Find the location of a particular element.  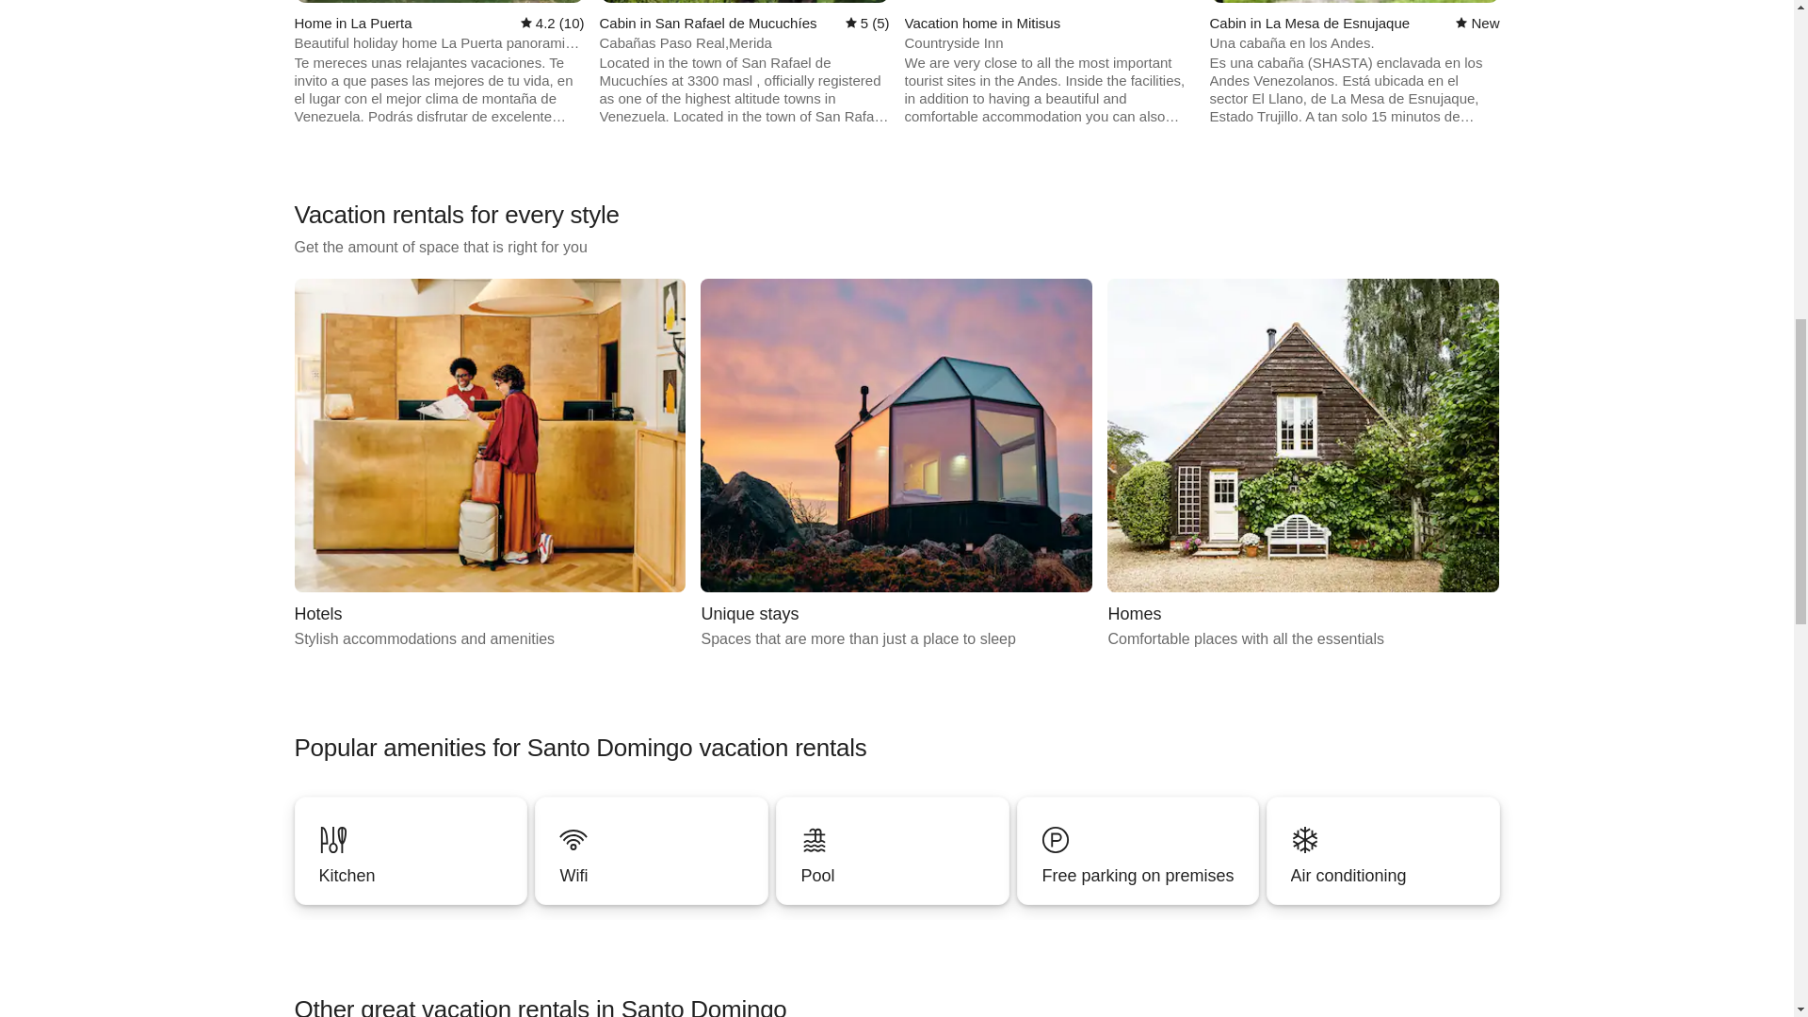

Wifi is located at coordinates (652, 850).